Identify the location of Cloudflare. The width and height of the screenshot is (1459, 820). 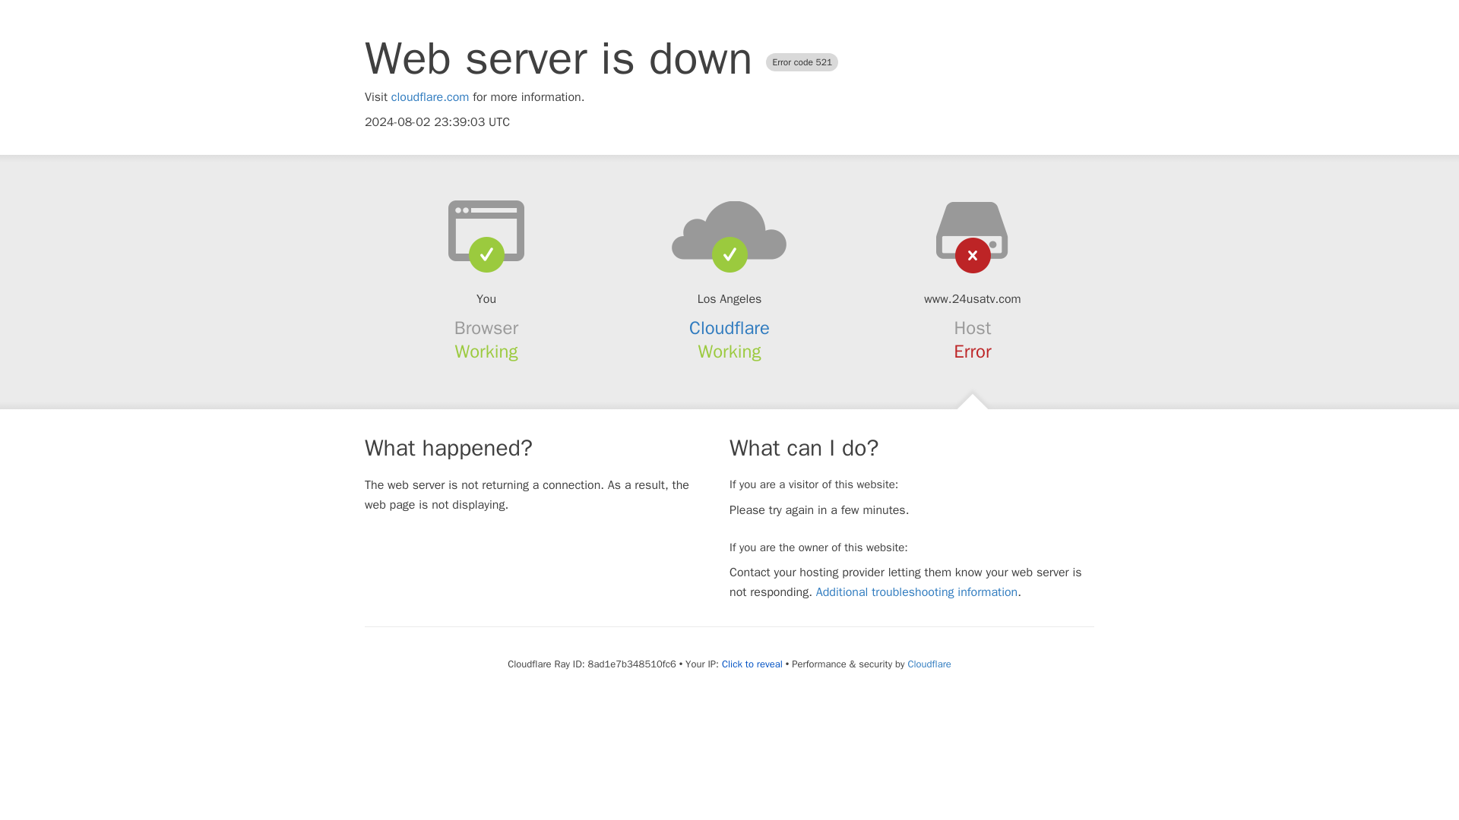
(729, 328).